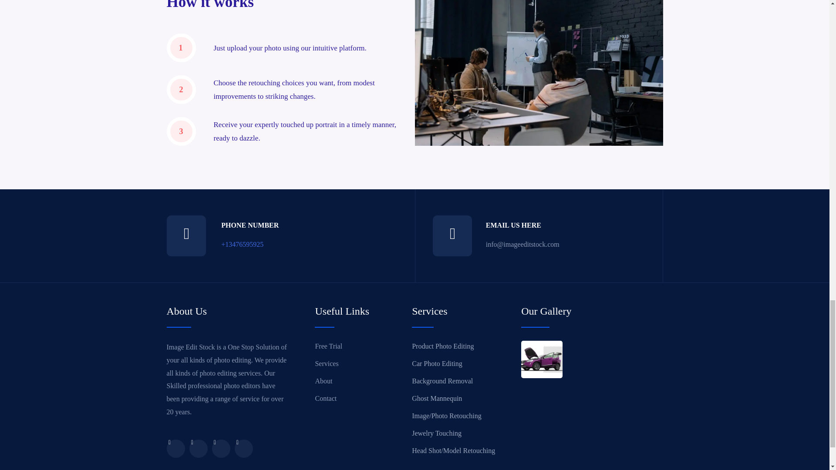  Describe the element at coordinates (466, 381) in the screenshot. I see `Background Removal` at that location.